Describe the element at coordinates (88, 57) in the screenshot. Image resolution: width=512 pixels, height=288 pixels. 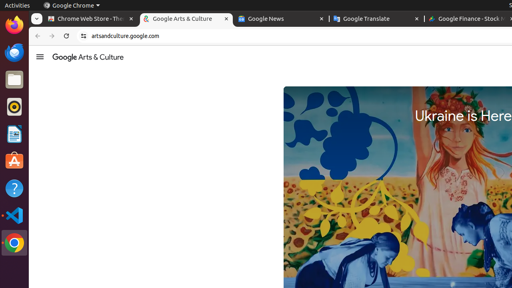
I see `Google Arts & Culture` at that location.